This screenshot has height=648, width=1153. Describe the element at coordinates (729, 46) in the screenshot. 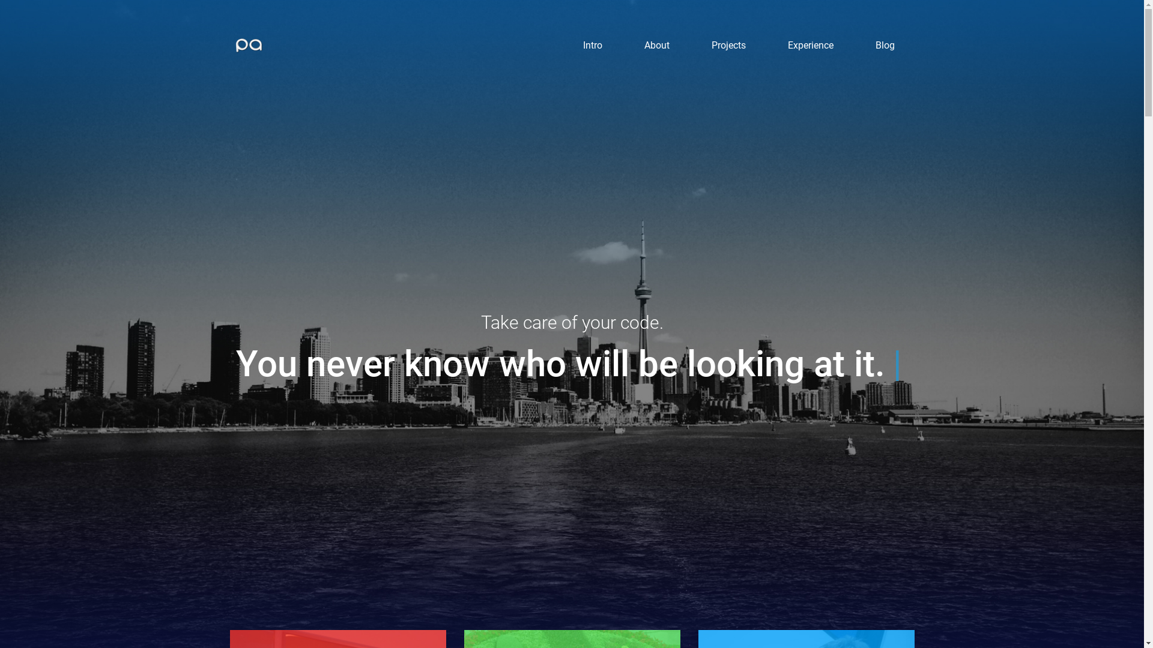

I see `Projects` at that location.